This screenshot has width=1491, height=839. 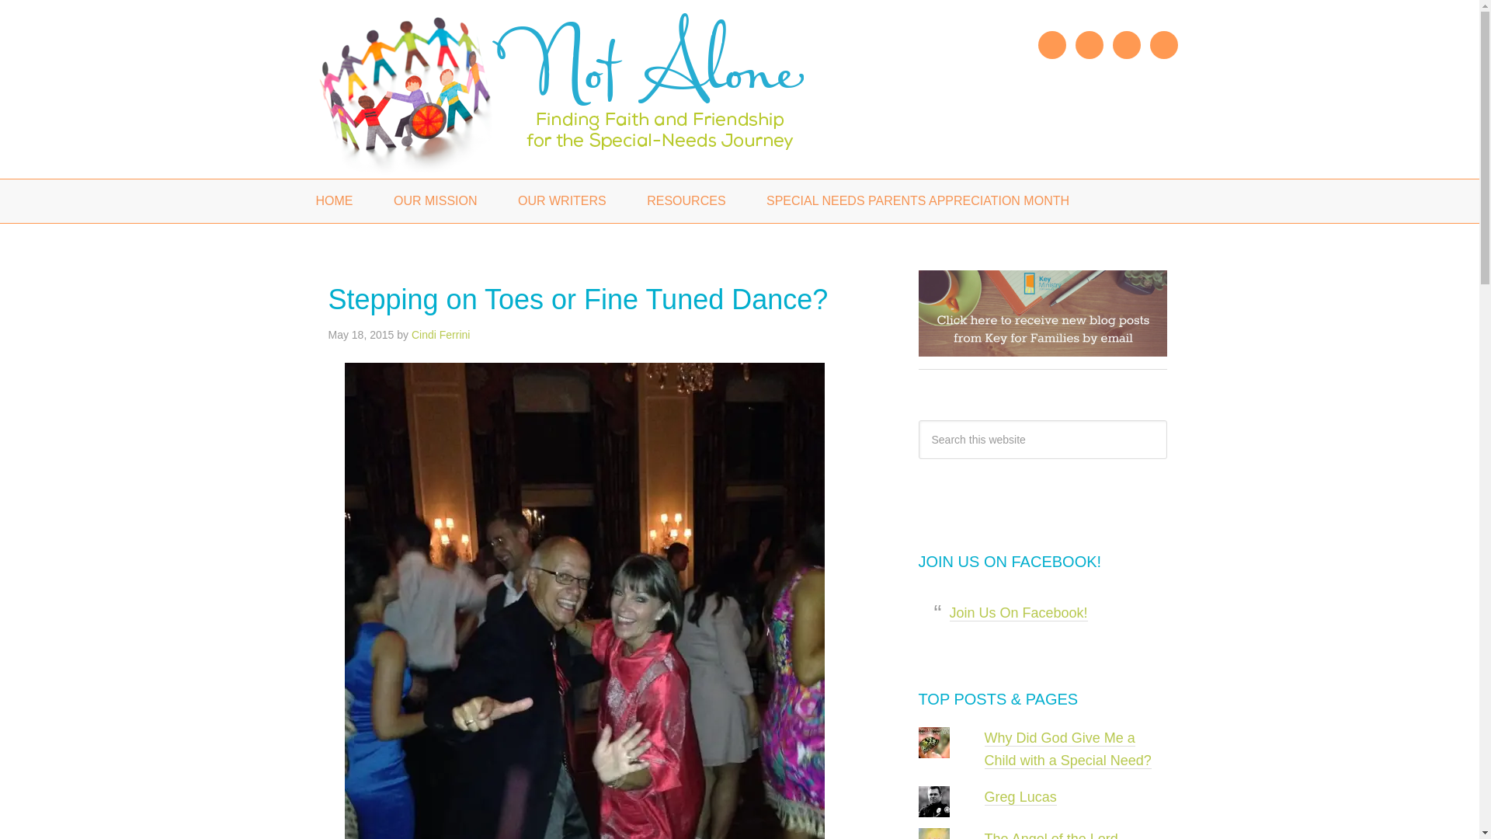 I want to click on RESOURCES, so click(x=686, y=201).